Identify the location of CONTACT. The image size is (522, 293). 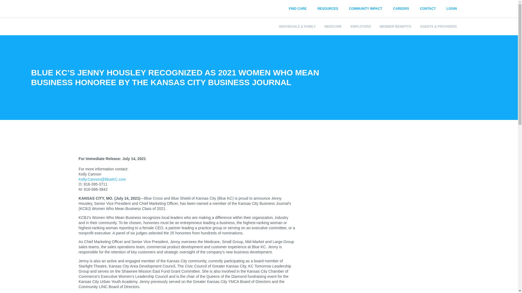
(428, 8).